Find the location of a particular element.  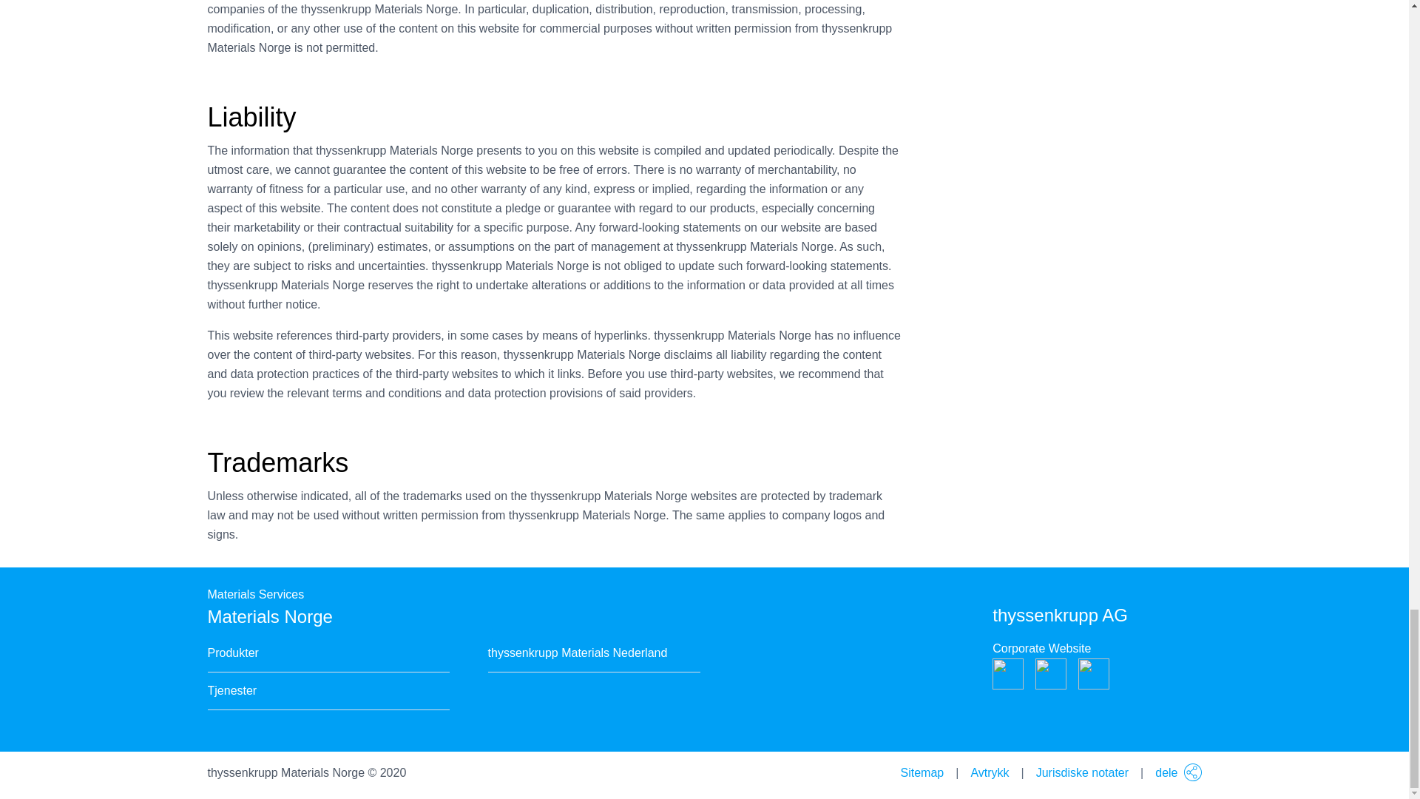

tk-share is located at coordinates (1192, 772).